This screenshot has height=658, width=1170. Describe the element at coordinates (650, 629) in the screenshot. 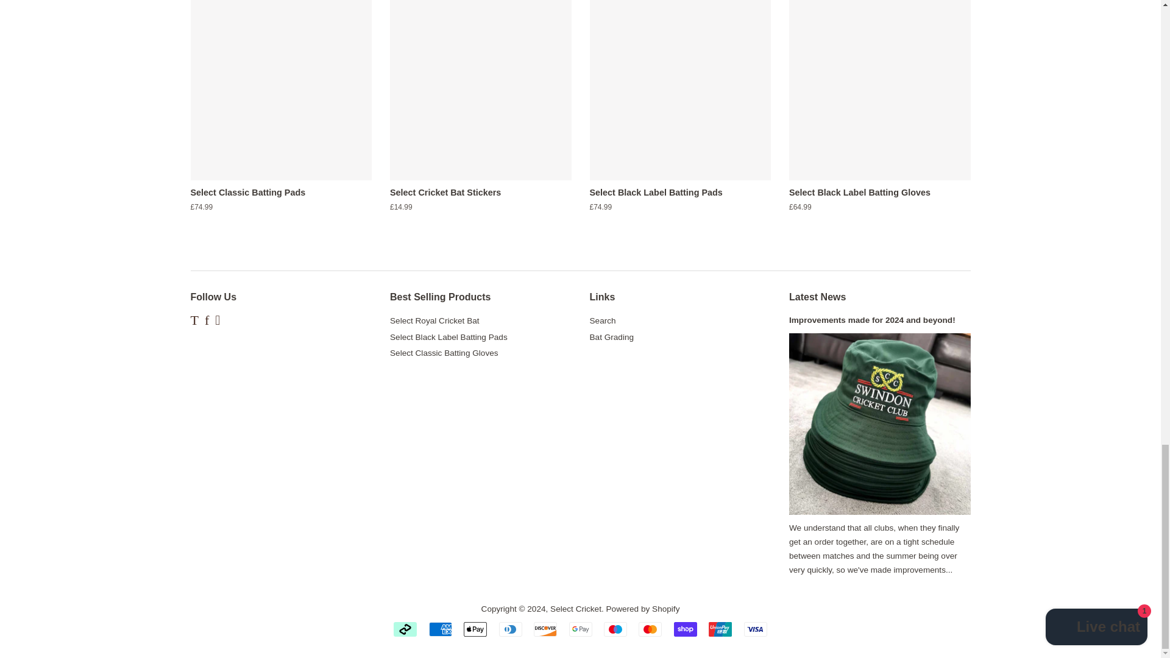

I see `Mastercard` at that location.